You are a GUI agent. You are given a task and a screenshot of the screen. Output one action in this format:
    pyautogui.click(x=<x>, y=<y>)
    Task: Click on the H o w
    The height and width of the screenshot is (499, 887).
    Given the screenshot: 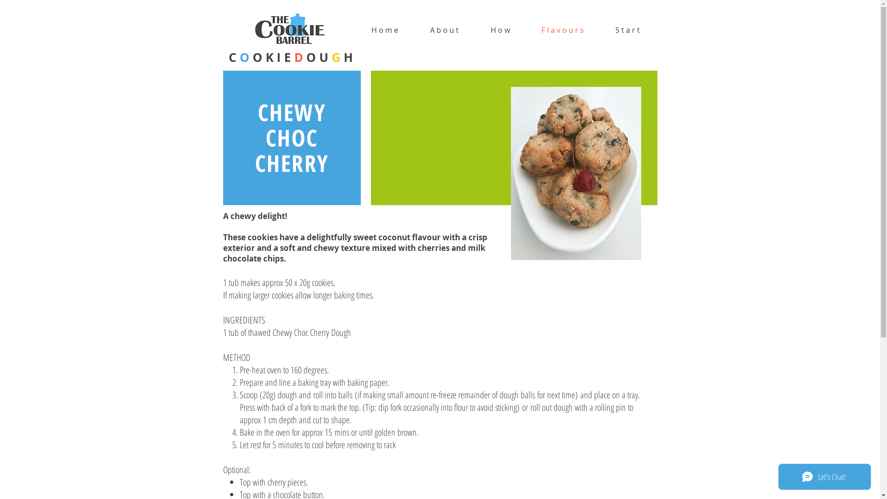 What is the action you would take?
    pyautogui.click(x=500, y=30)
    